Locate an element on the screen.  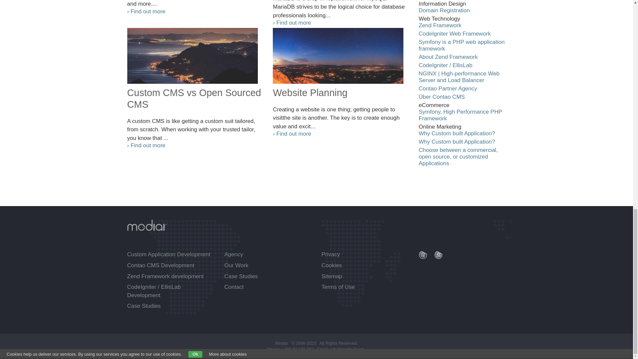
Find out more about Sass makes CSS fun again is located at coordinates (146, 11).